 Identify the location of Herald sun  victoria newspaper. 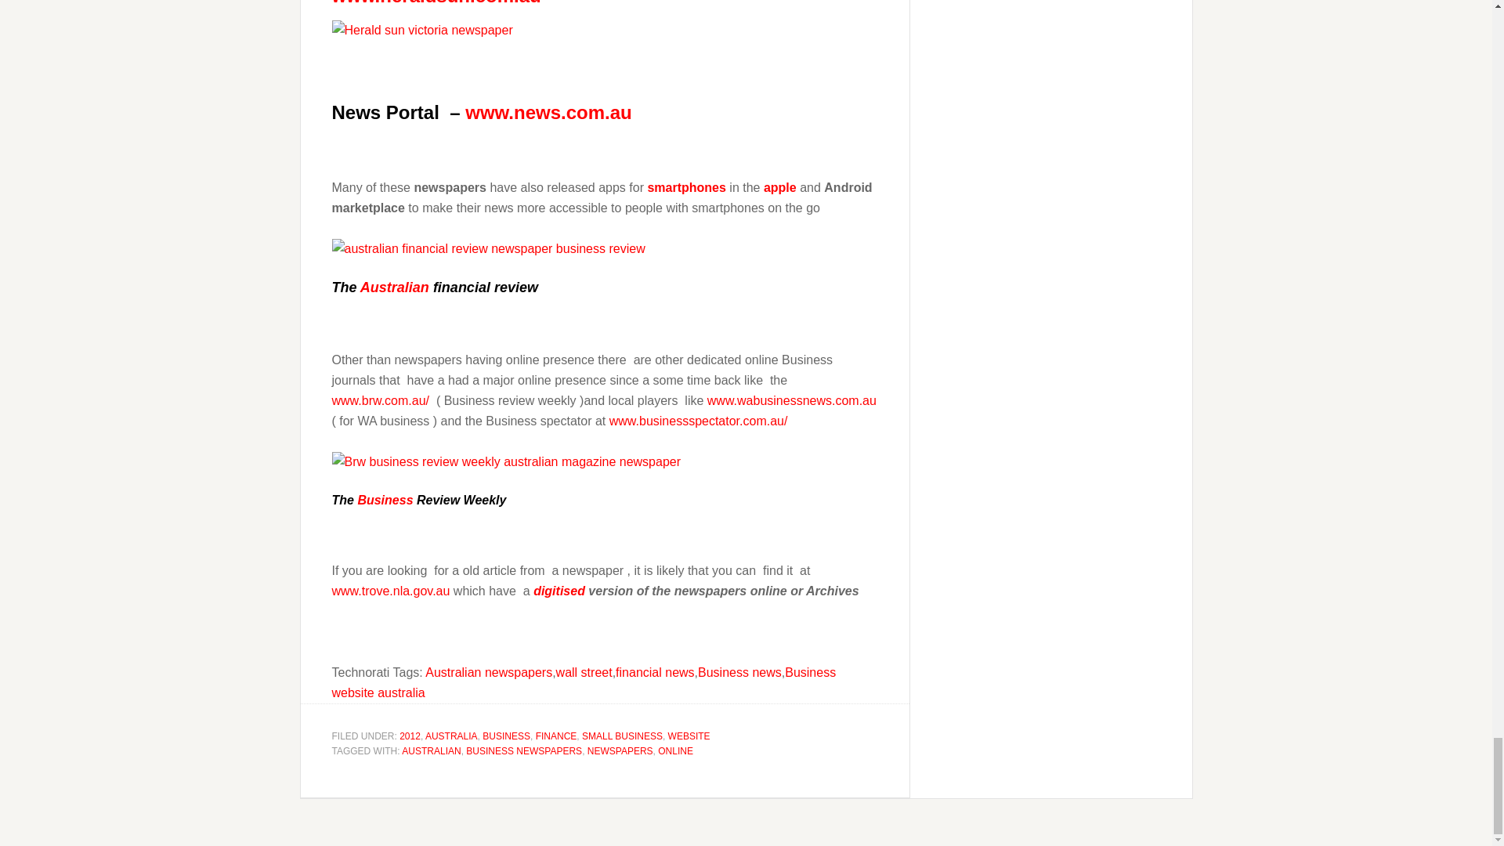
(422, 30).